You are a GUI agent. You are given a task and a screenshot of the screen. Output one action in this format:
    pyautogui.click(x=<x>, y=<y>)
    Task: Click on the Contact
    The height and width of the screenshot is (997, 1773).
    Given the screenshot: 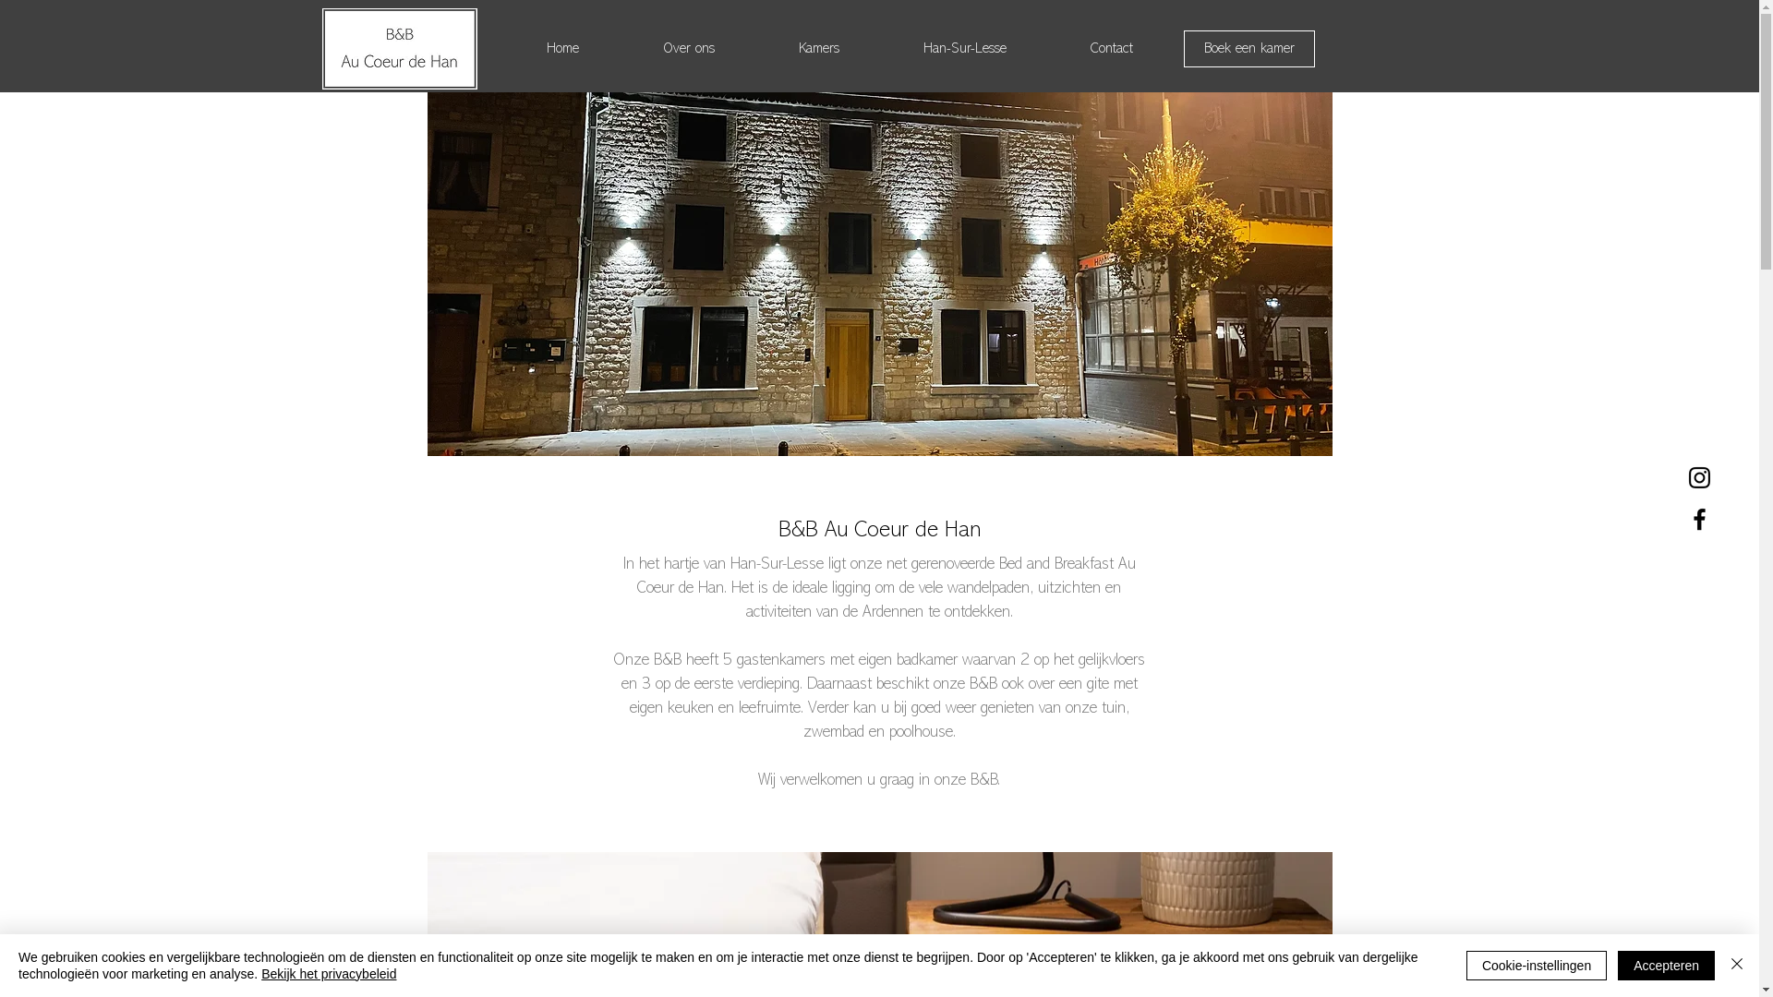 What is the action you would take?
    pyautogui.click(x=1112, y=49)
    